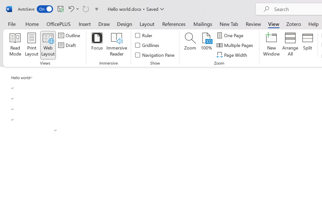 The image size is (322, 201). What do you see at coordinates (203, 24) in the screenshot?
I see `Mailings` at bounding box center [203, 24].